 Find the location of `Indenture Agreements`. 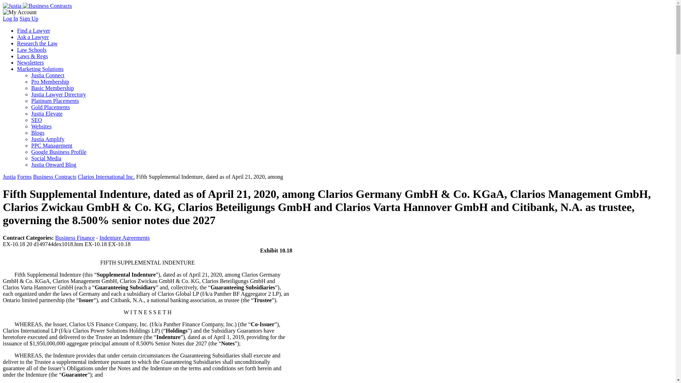

Indenture Agreements is located at coordinates (124, 238).